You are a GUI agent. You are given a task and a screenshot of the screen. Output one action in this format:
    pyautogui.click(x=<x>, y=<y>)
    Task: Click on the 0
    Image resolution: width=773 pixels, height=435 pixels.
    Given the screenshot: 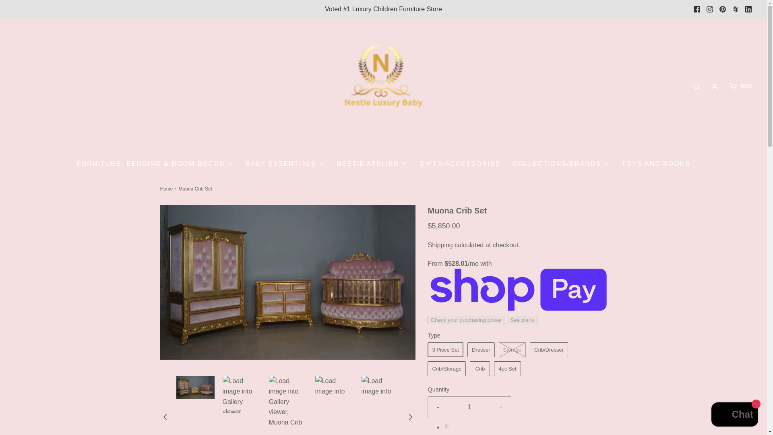 What is the action you would take?
    pyautogui.click(x=446, y=427)
    